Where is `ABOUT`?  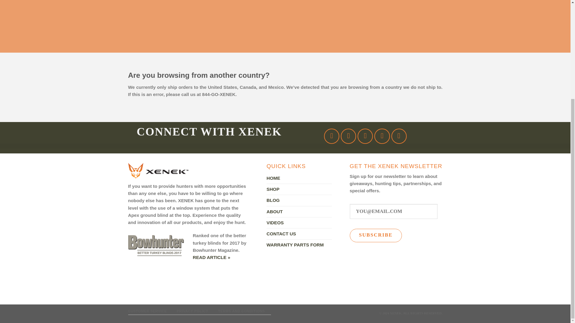
ABOUT is located at coordinates (275, 212).